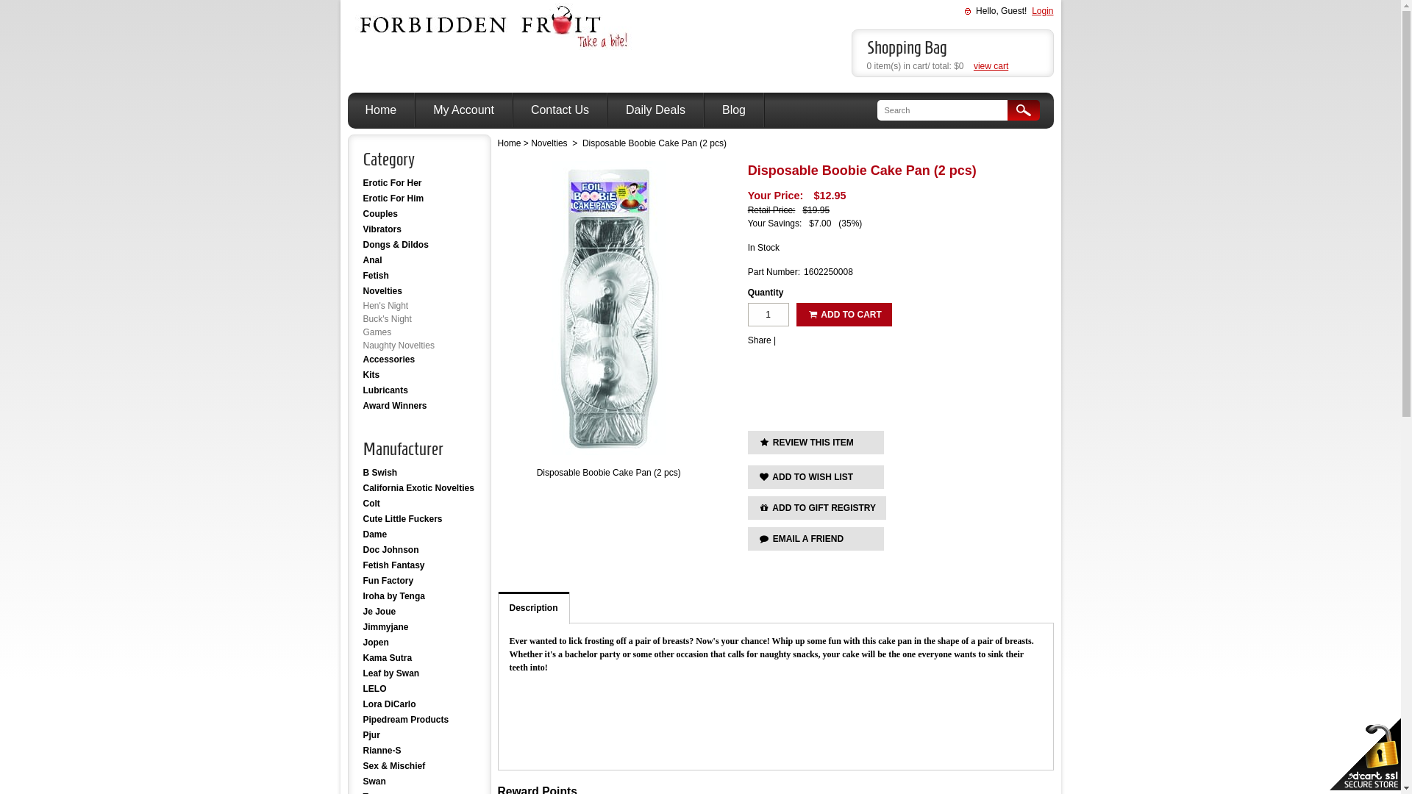 This screenshot has height=794, width=1412. Describe the element at coordinates (419, 597) in the screenshot. I see `Iroha by Tenga` at that location.